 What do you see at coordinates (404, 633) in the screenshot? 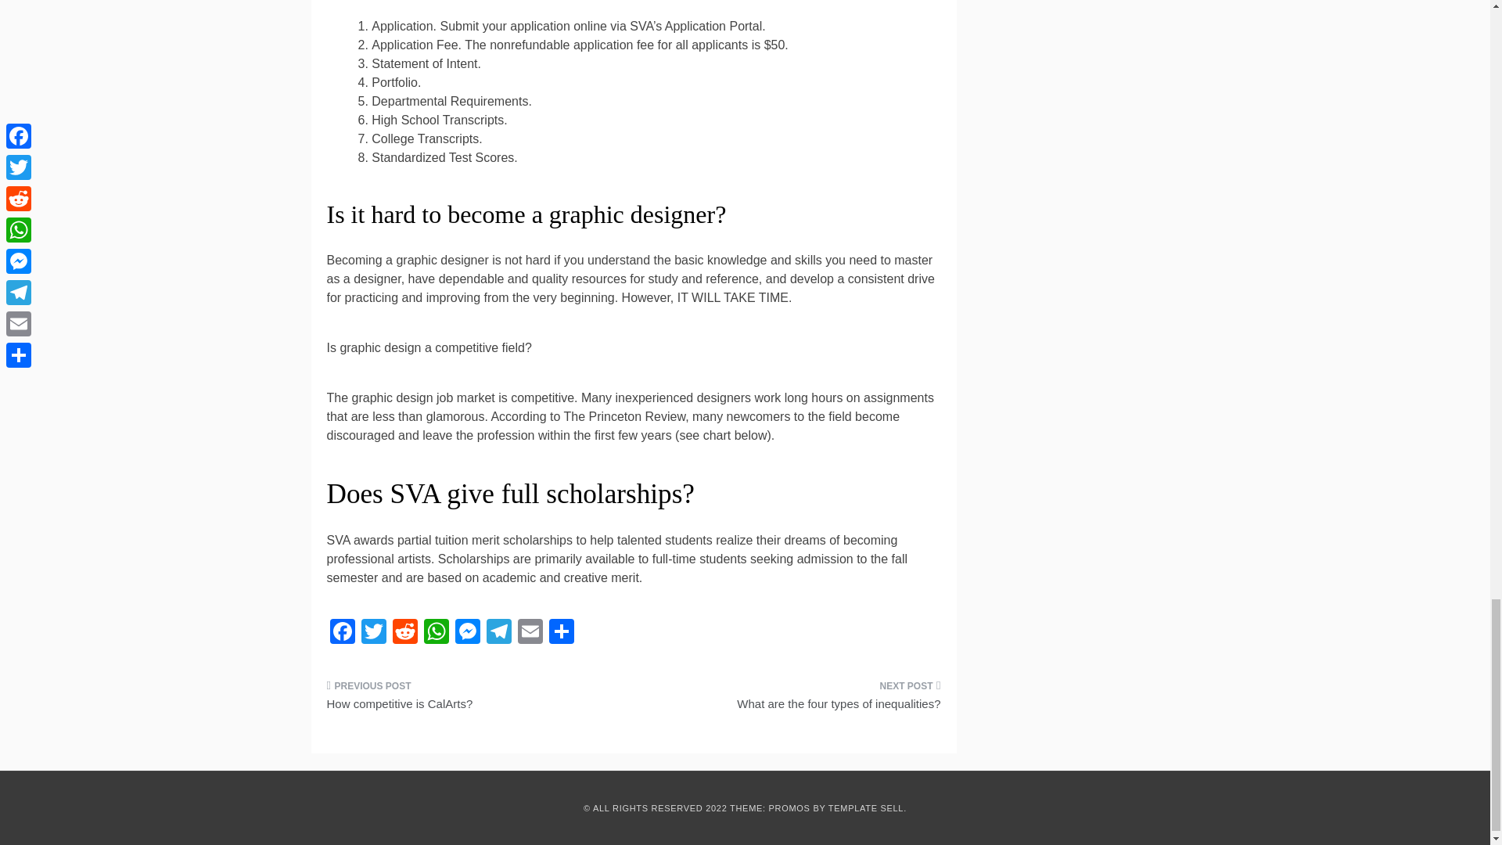
I see `Reddit` at bounding box center [404, 633].